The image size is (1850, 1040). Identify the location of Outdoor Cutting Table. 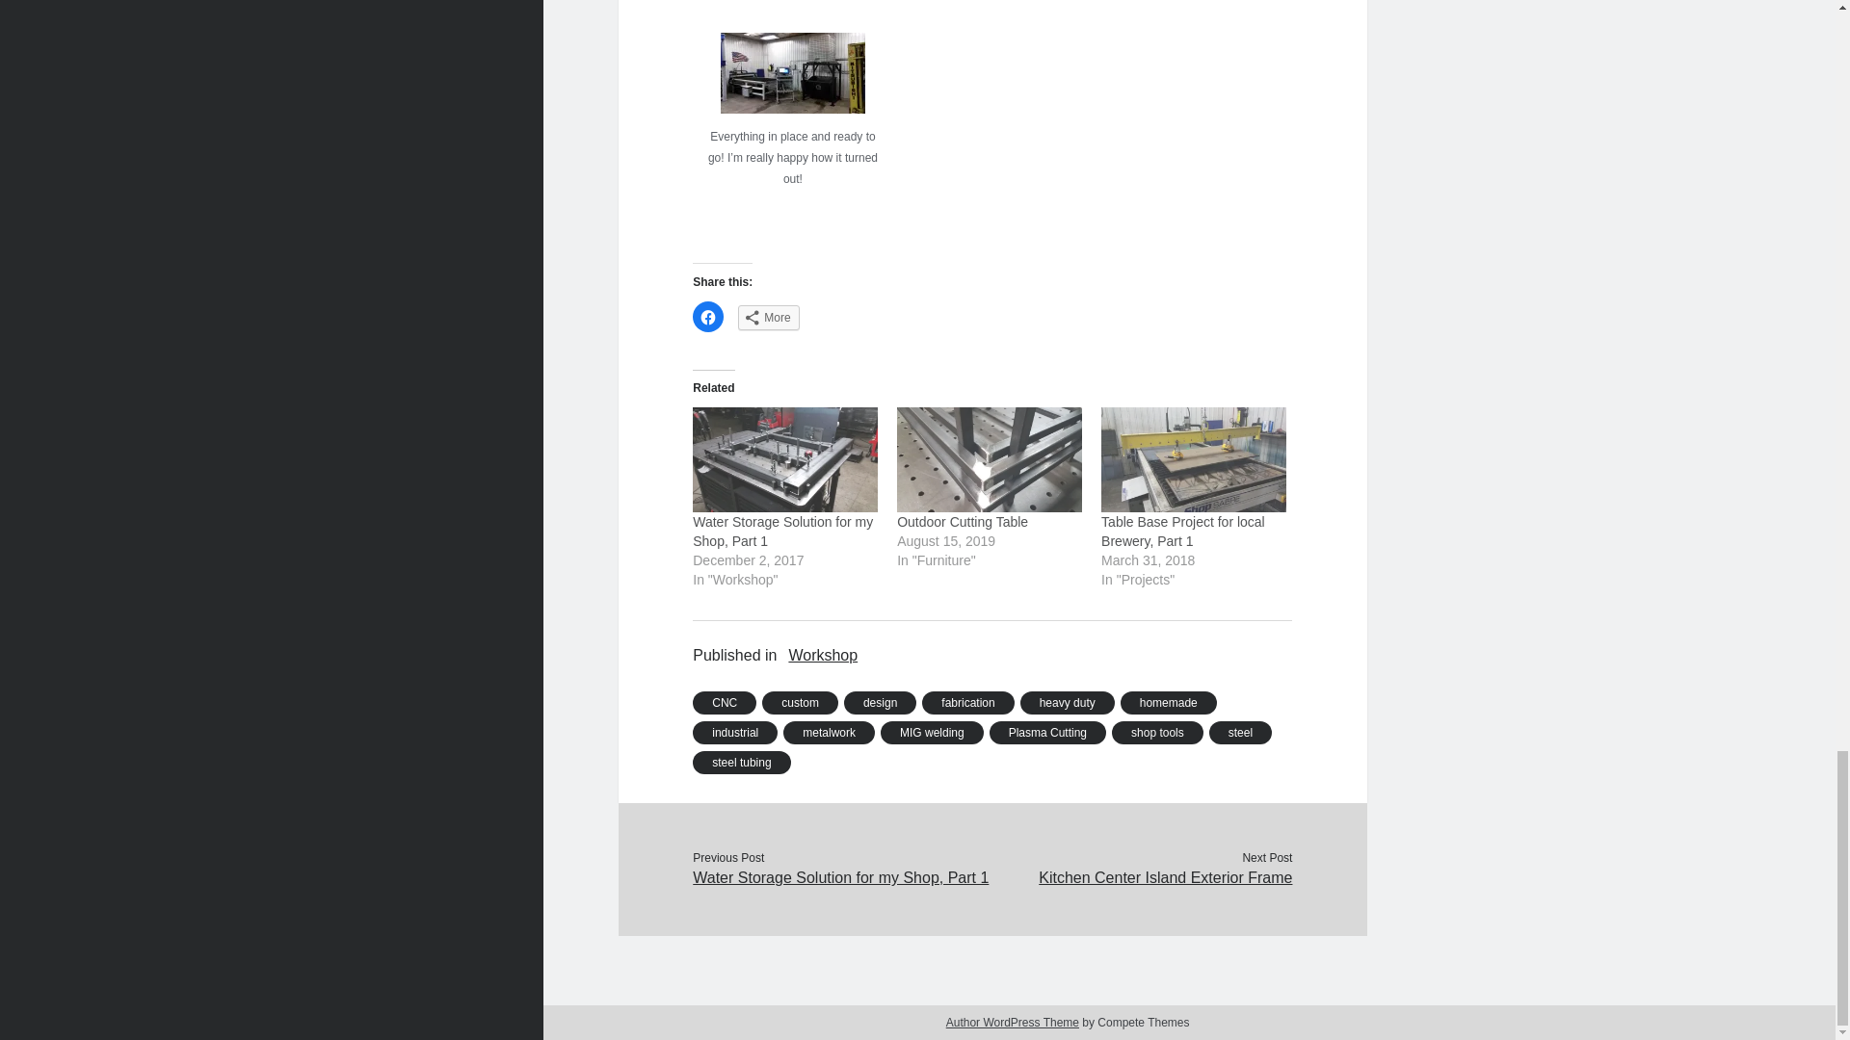
(963, 521).